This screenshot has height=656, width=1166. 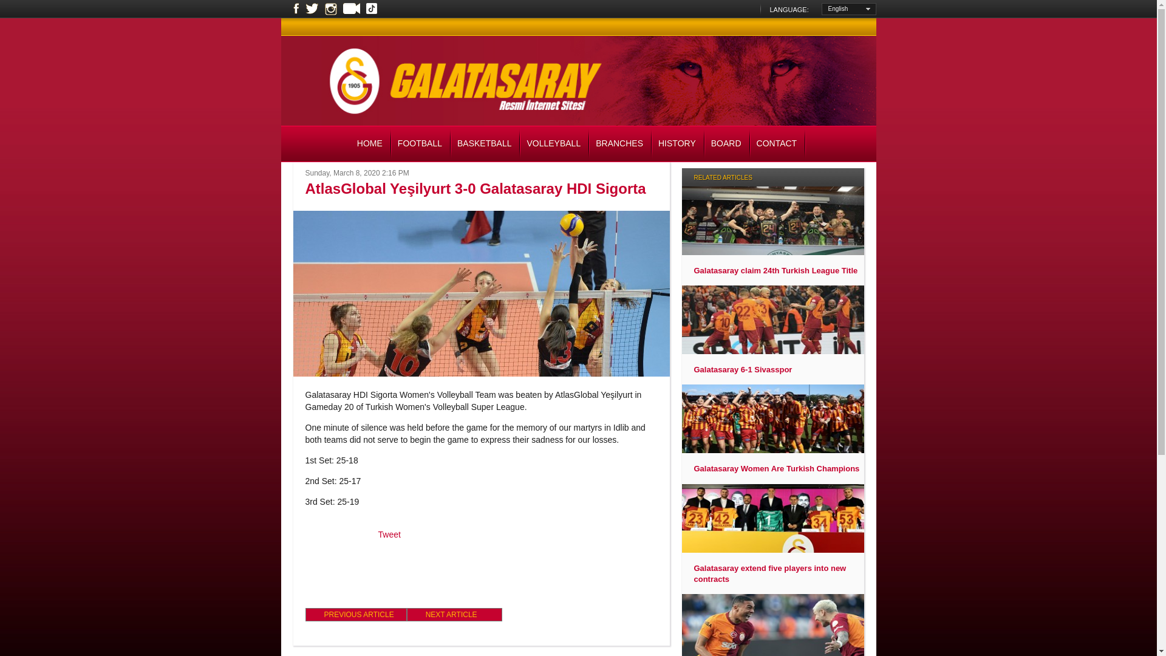 I want to click on Galatasaray Women Are Turkish Champions, so click(x=776, y=468).